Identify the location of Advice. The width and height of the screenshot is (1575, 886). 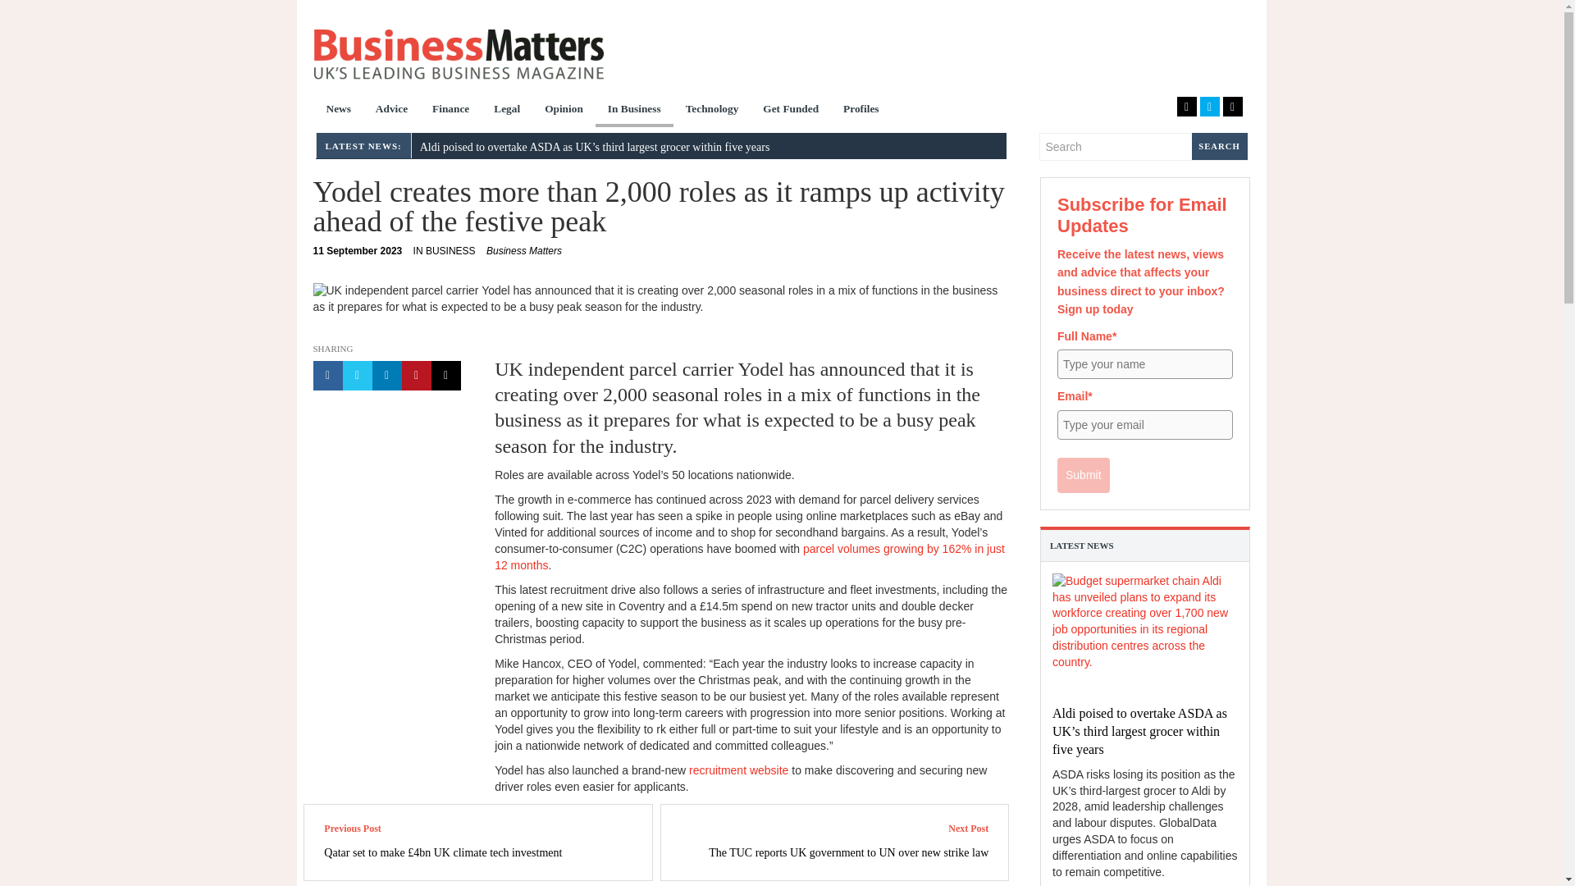
(392, 110).